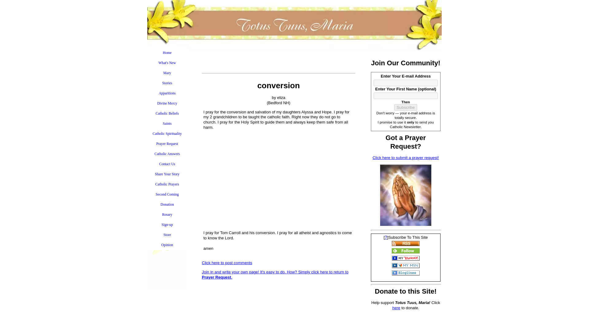 The height and width of the screenshot is (331, 589). Describe the element at coordinates (167, 235) in the screenshot. I see `Store` at that location.